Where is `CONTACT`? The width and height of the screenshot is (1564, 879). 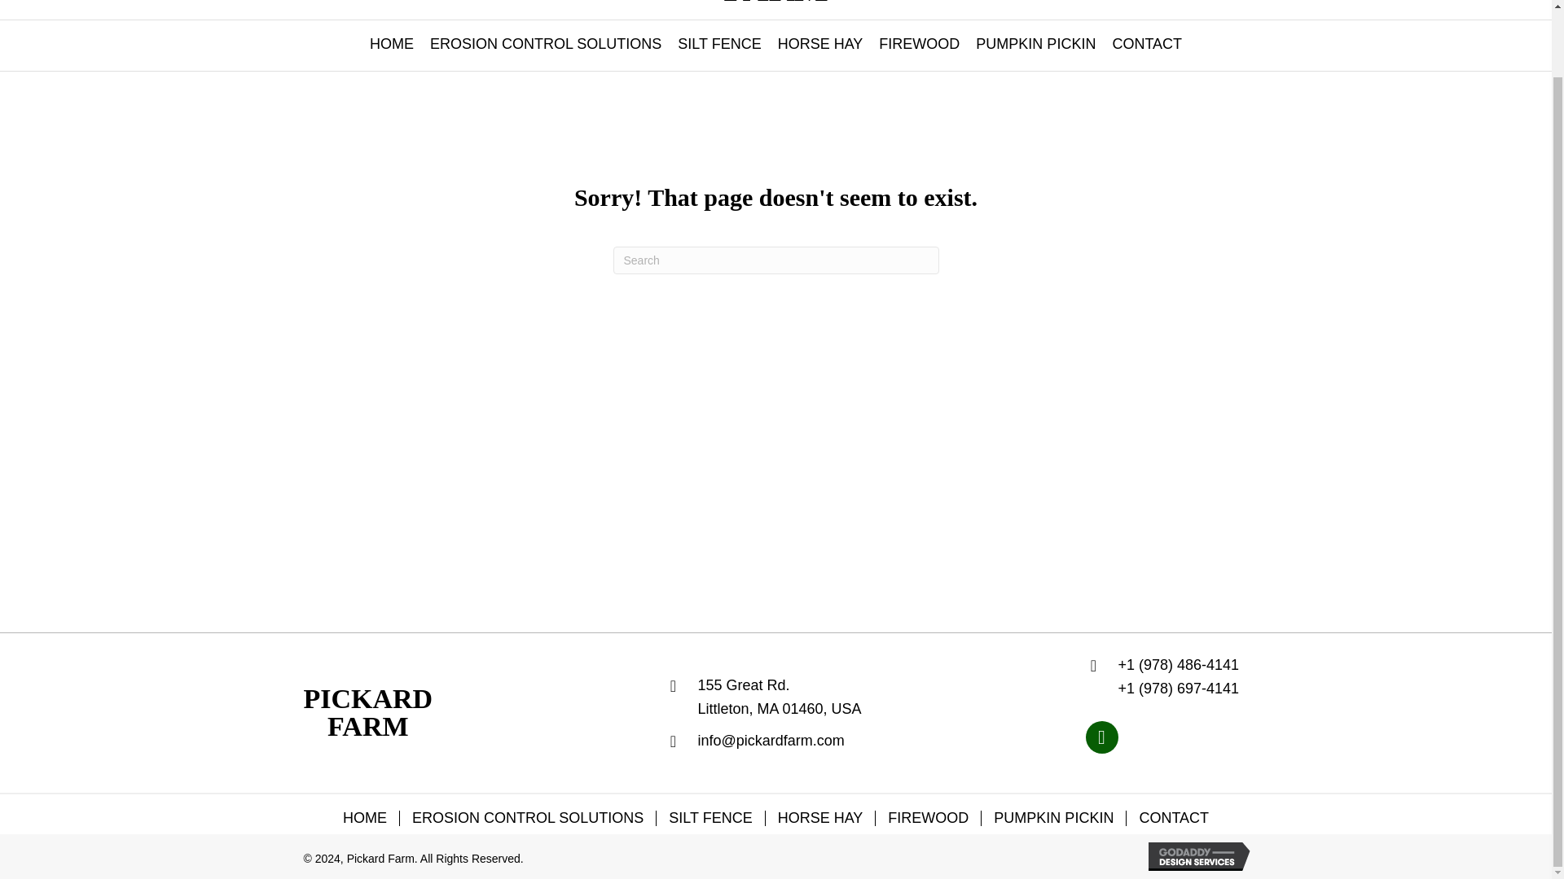 CONTACT is located at coordinates (1147, 46).